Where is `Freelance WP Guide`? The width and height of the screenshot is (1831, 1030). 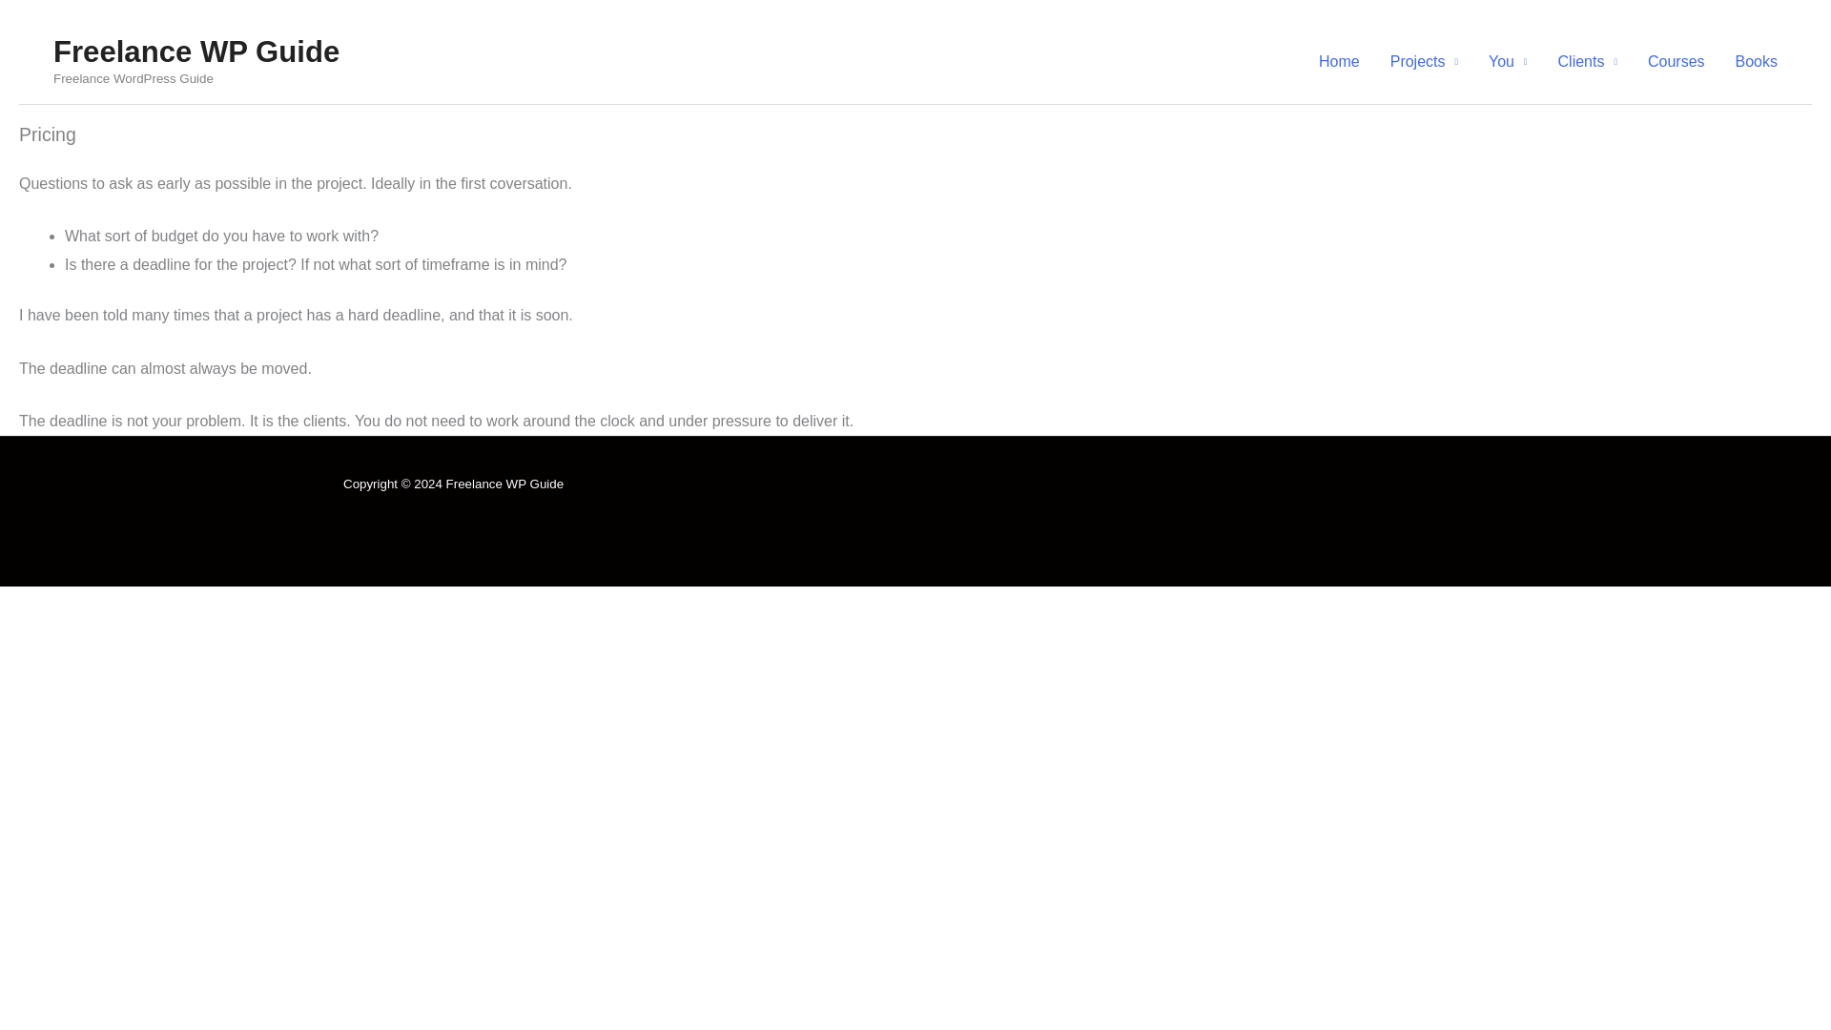 Freelance WP Guide is located at coordinates (195, 51).